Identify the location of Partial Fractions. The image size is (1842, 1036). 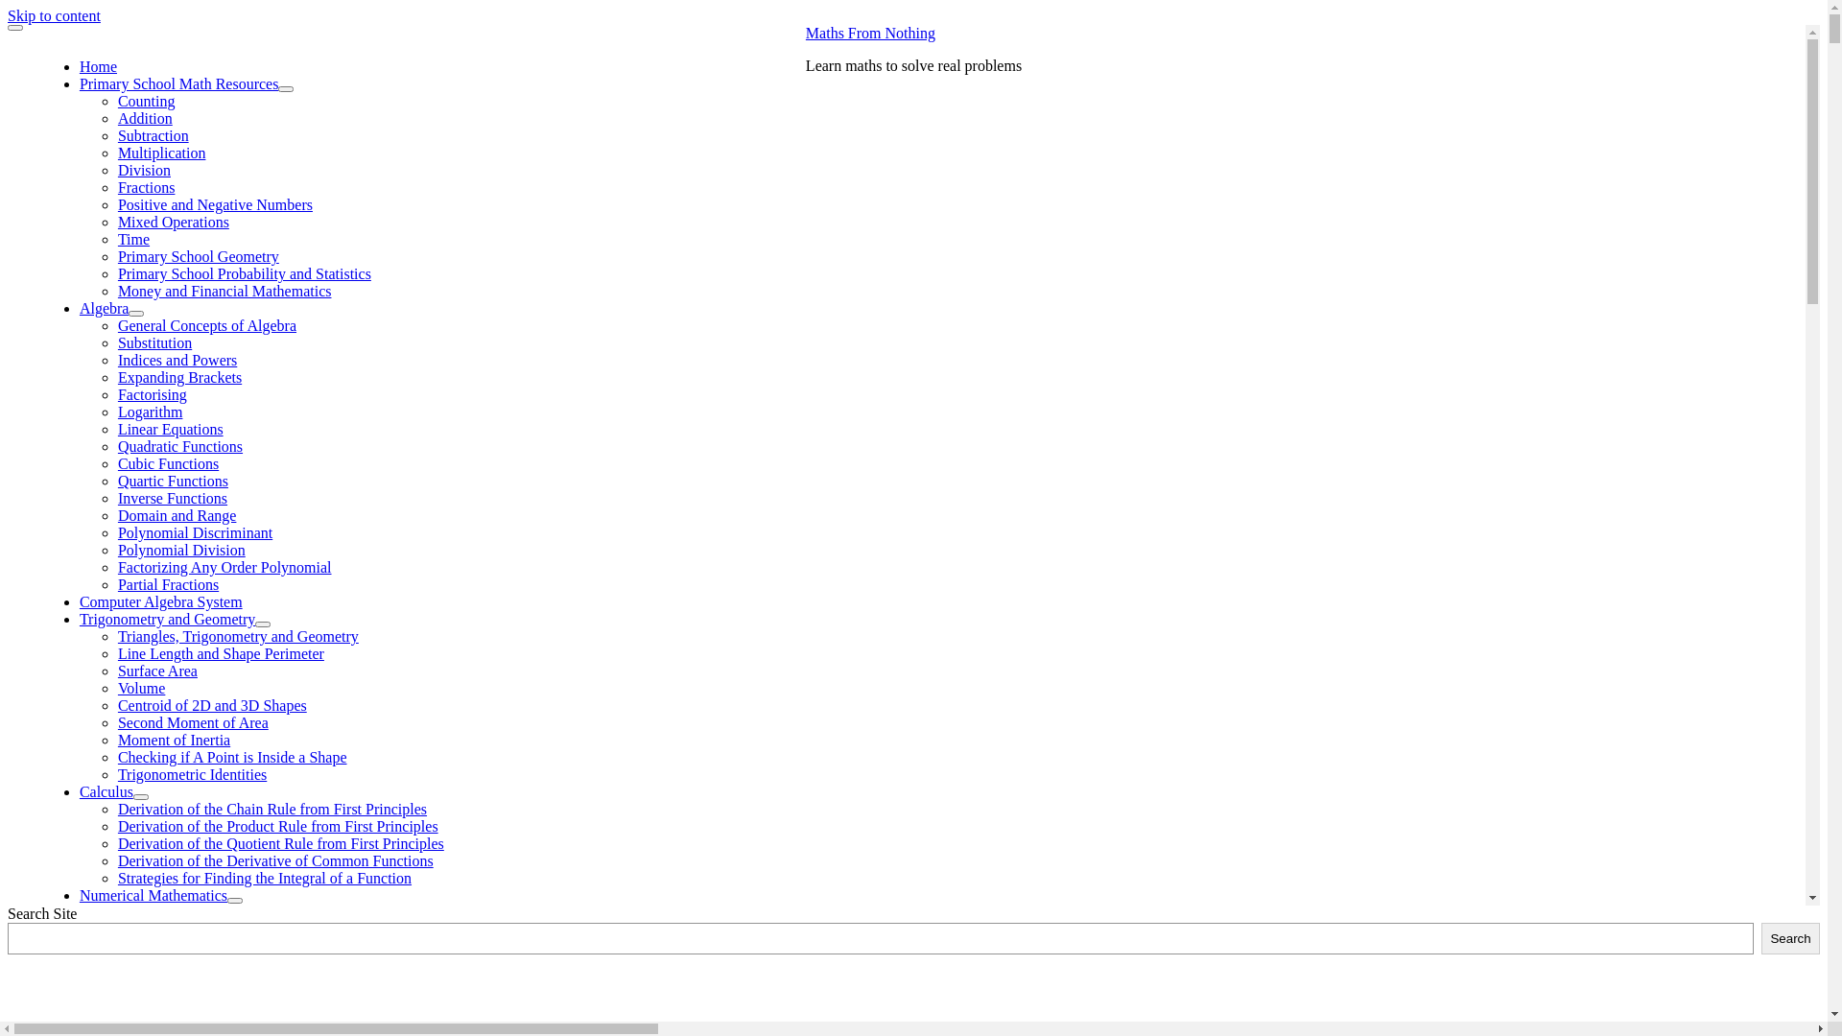
(168, 585).